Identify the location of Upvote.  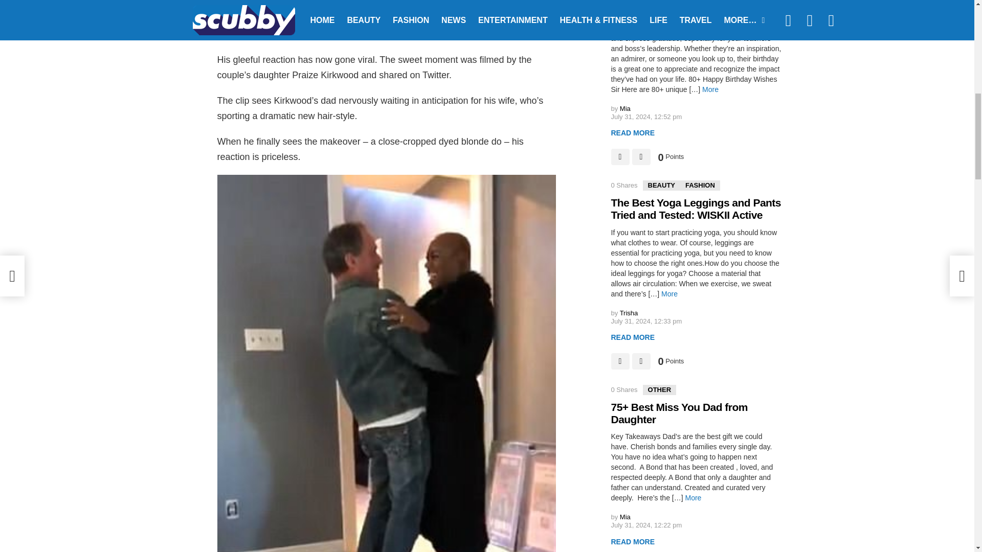
(620, 361).